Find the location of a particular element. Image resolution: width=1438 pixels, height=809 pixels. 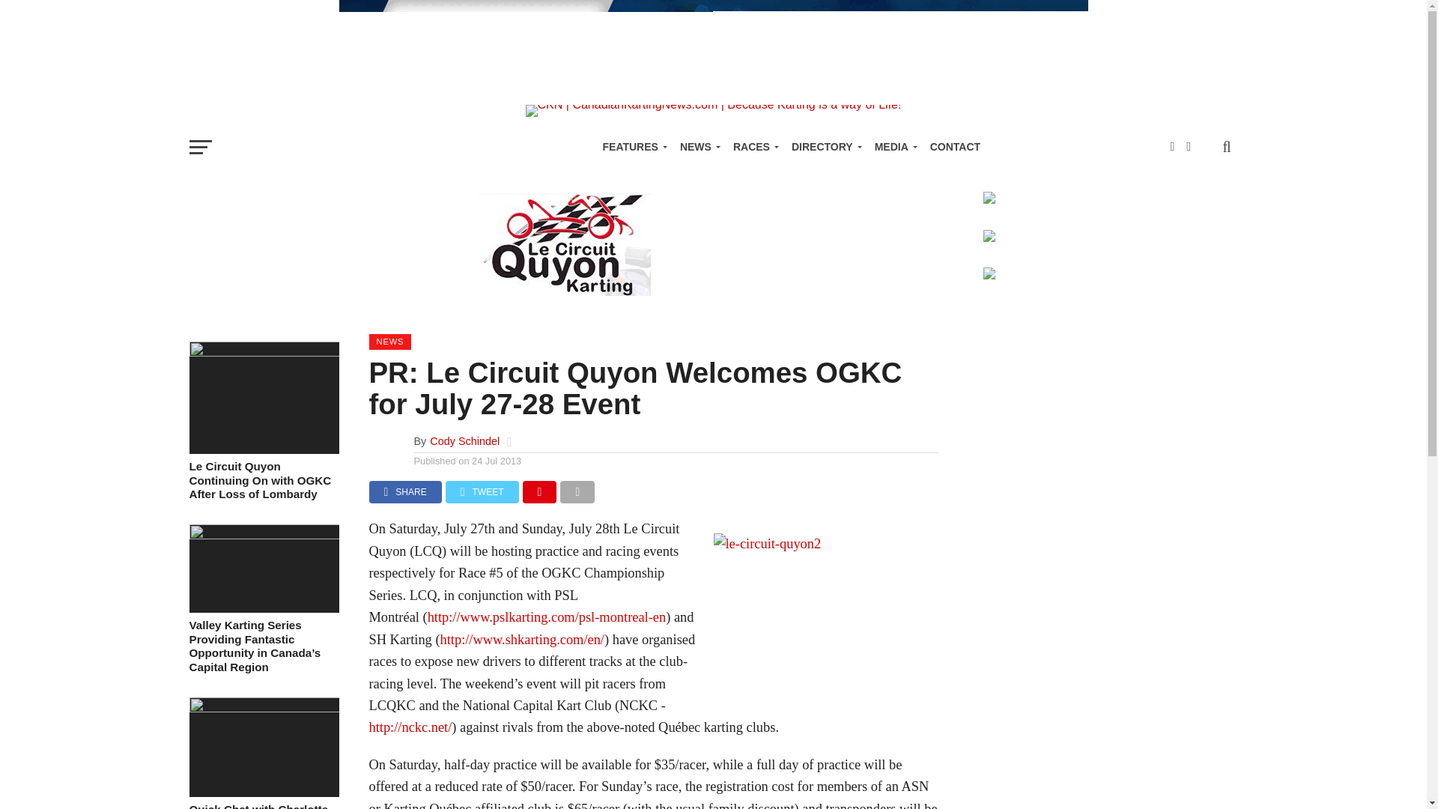

Premier Karting is located at coordinates (712, 85).